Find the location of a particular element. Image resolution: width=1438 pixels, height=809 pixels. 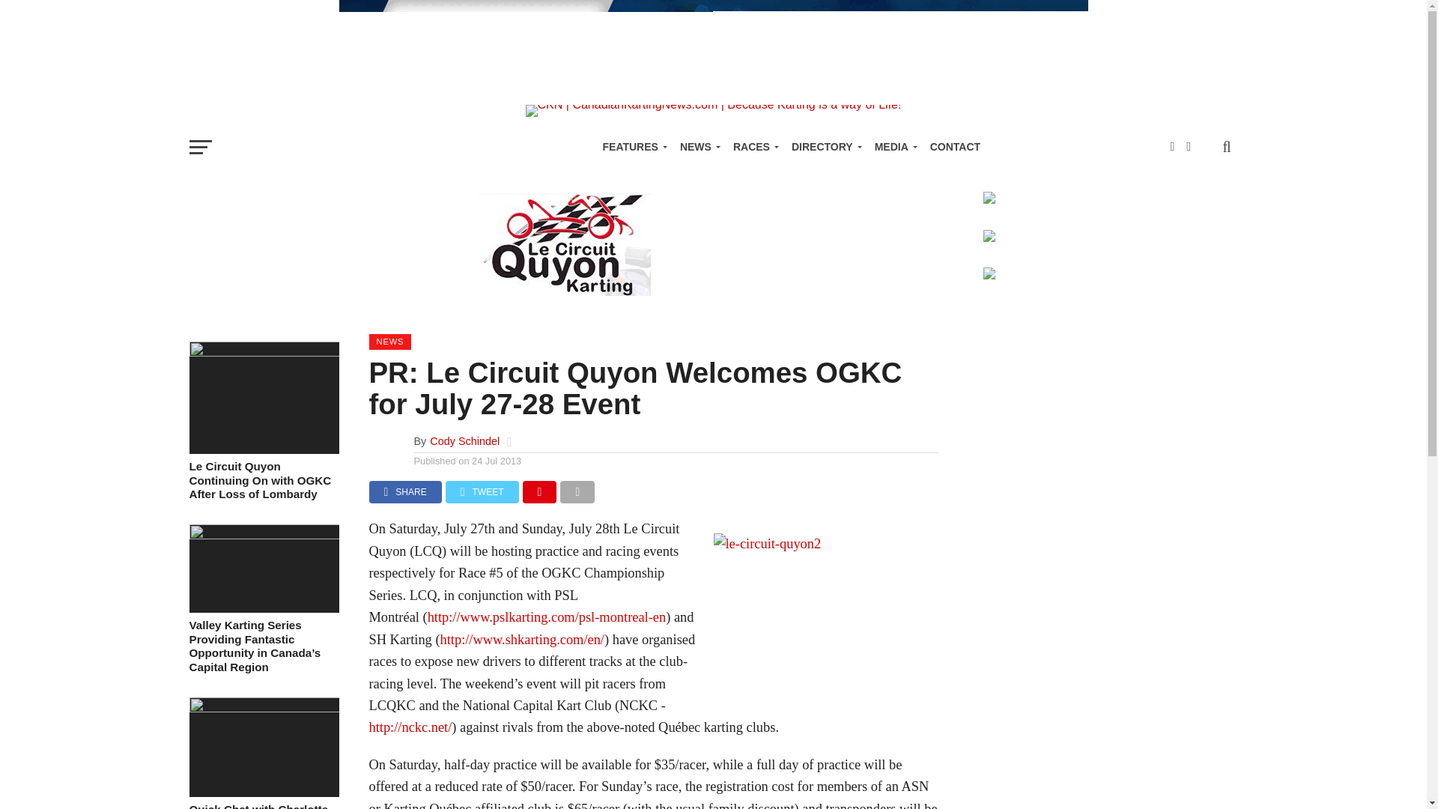

Premier Karting is located at coordinates (712, 85).